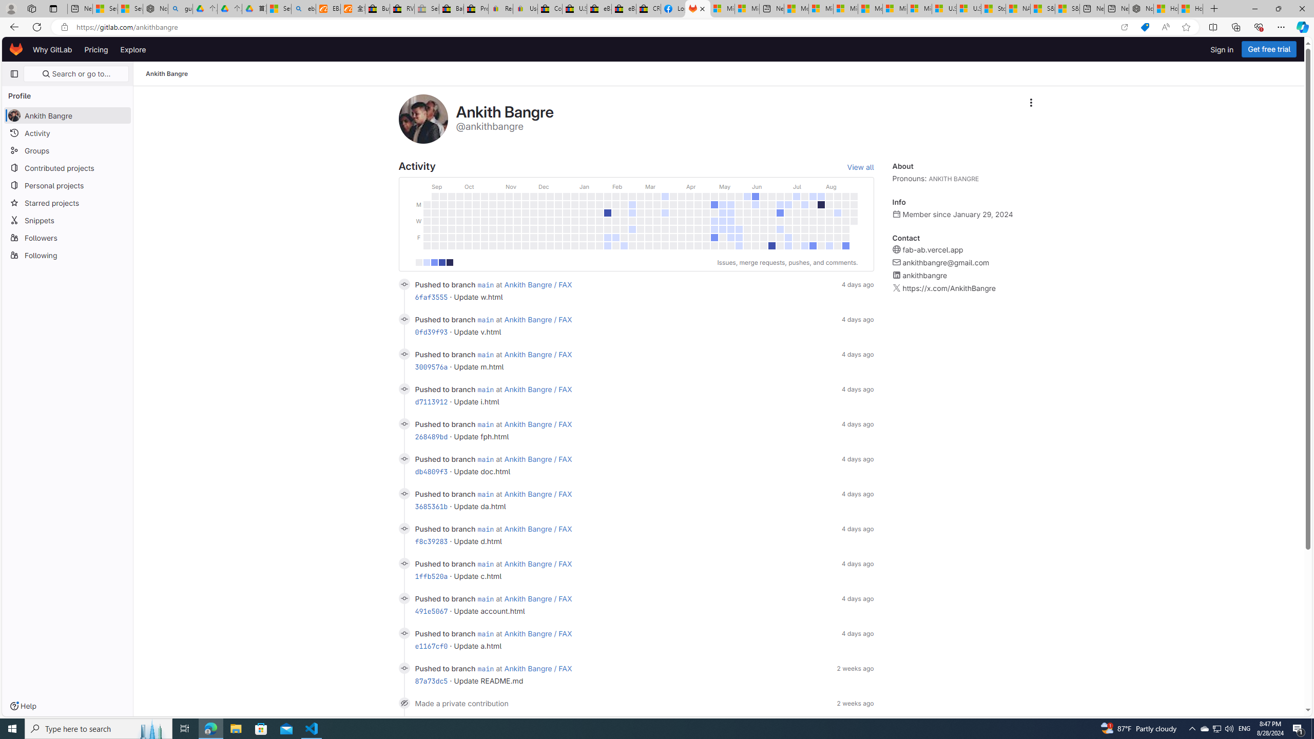  I want to click on Log into Facebook, so click(673, 9).